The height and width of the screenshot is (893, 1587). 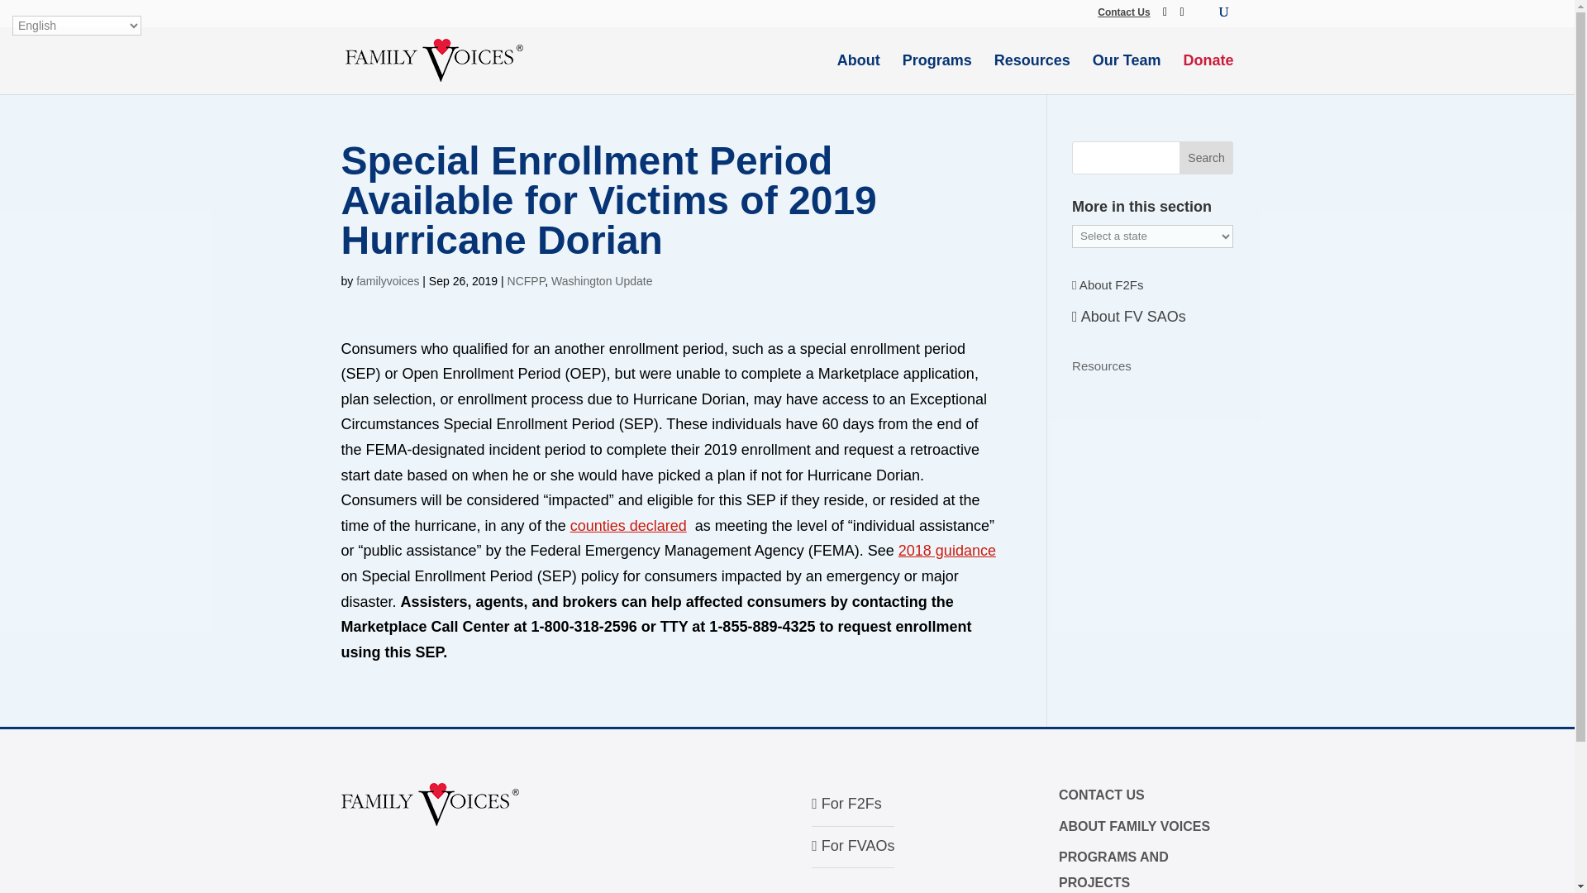 I want to click on Programs, so click(x=937, y=66).